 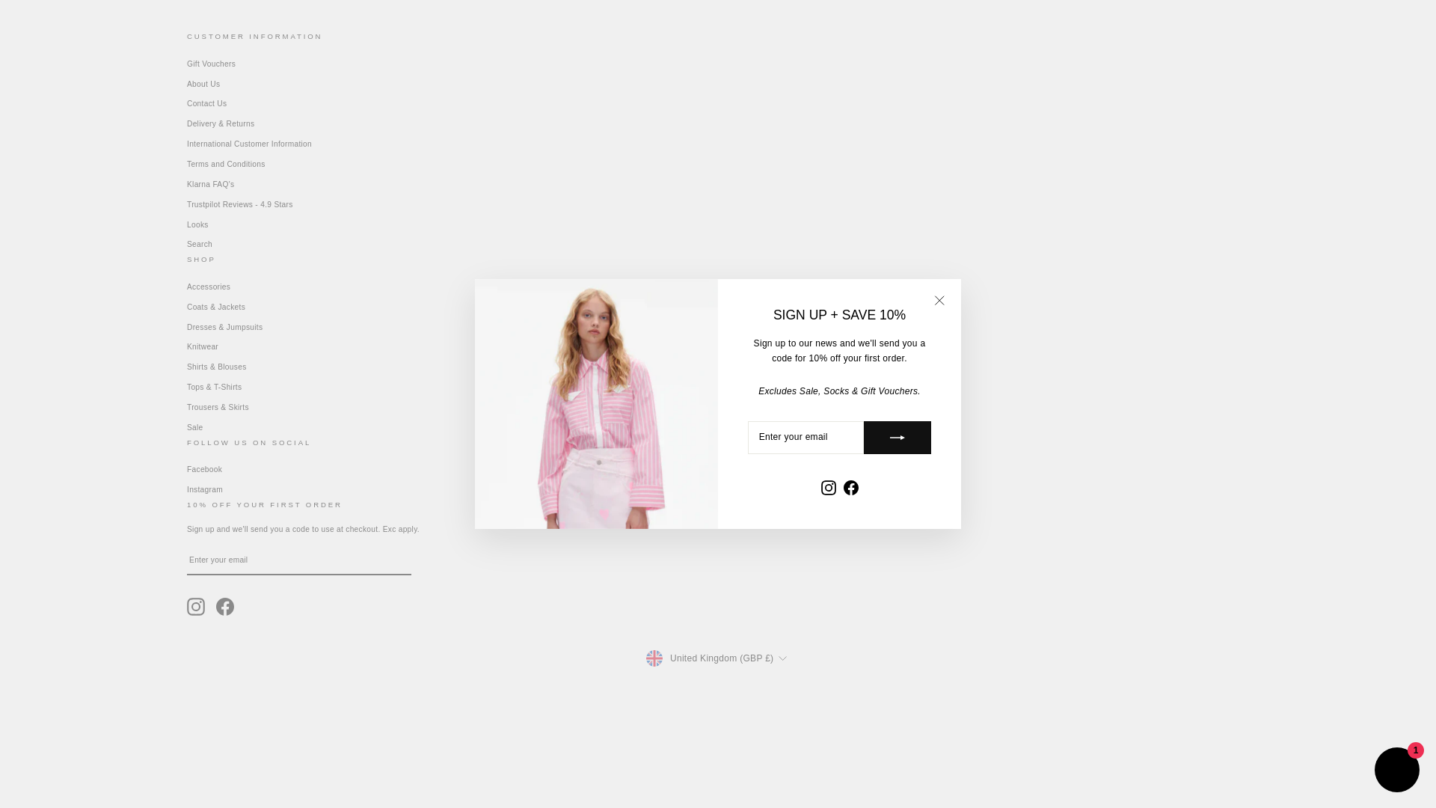 I want to click on Frontiers Woman on Instagram, so click(x=196, y=606).